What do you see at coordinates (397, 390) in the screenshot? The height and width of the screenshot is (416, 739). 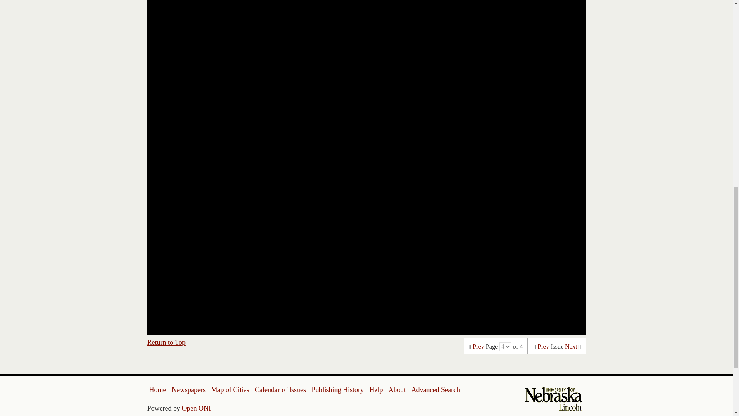 I see `About` at bounding box center [397, 390].